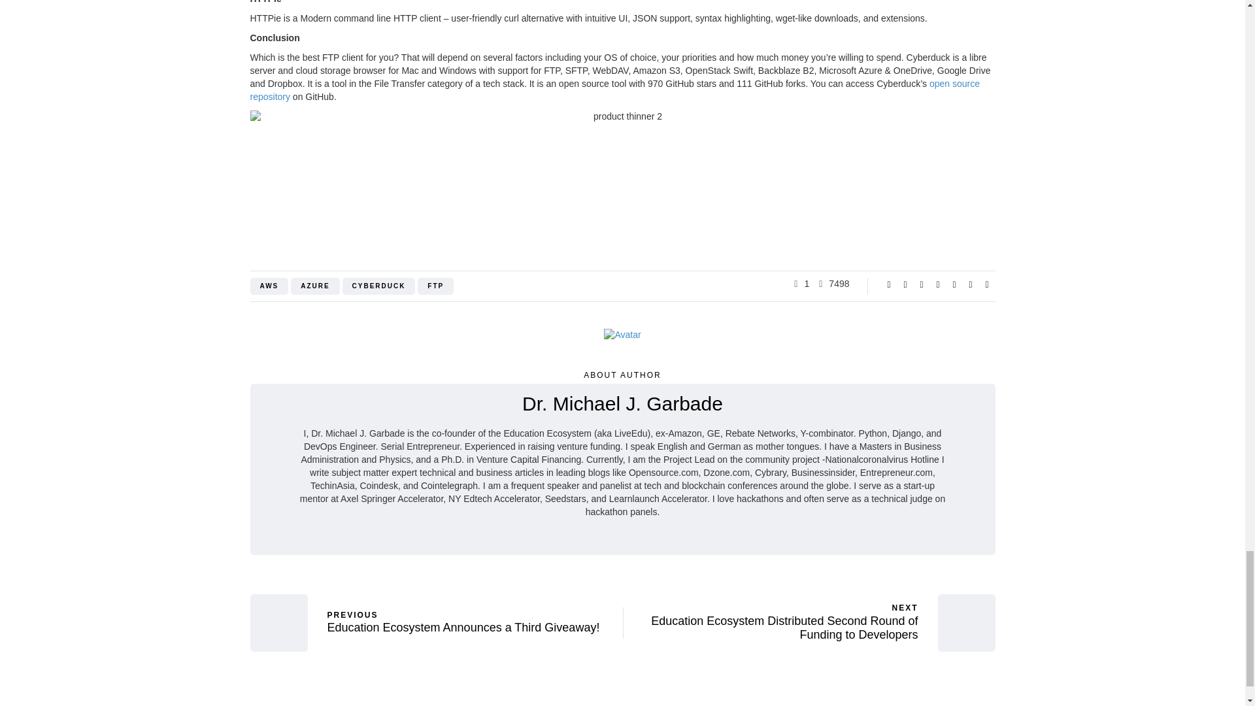  What do you see at coordinates (987, 284) in the screenshot?
I see `Share by Email` at bounding box center [987, 284].